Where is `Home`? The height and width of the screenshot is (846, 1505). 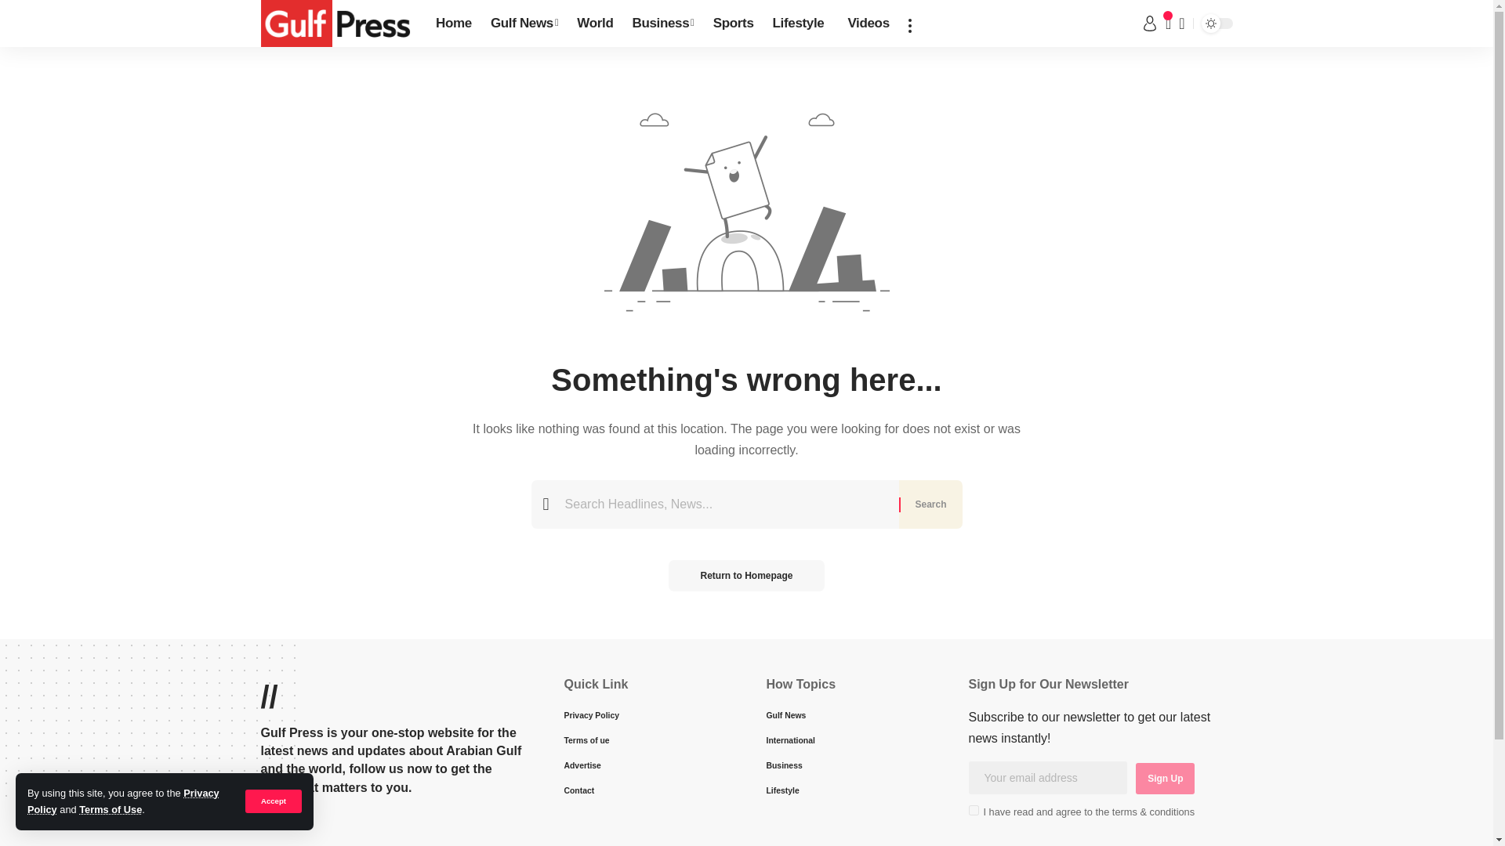
Home is located at coordinates (453, 23).